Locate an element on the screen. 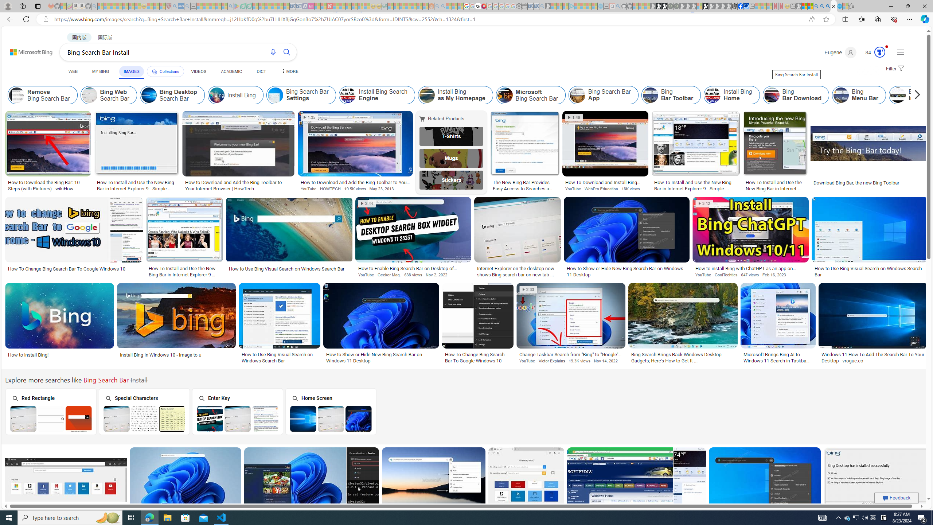  2:33 is located at coordinates (528, 289).